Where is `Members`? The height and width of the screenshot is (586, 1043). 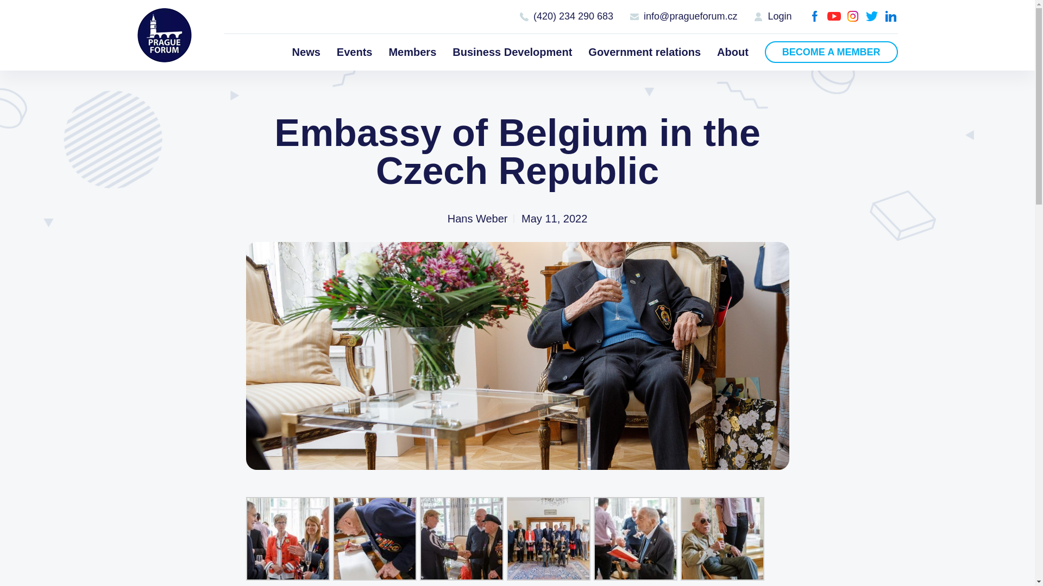
Members is located at coordinates (412, 52).